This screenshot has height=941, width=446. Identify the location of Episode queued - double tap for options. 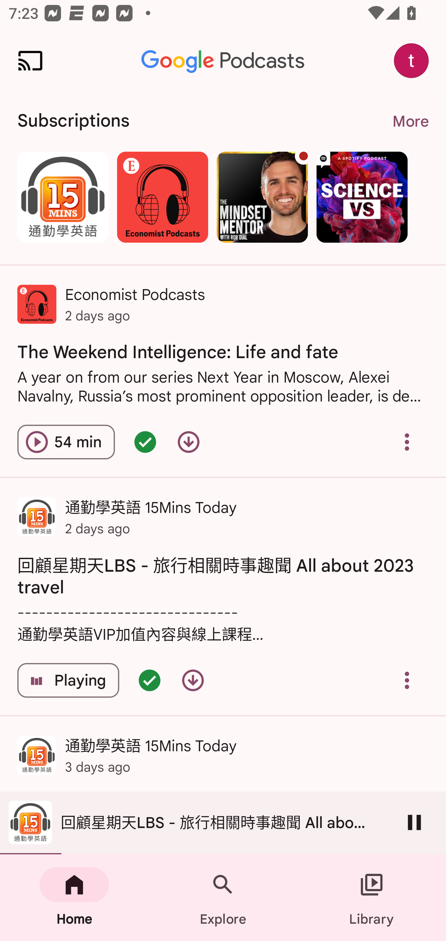
(149, 680).